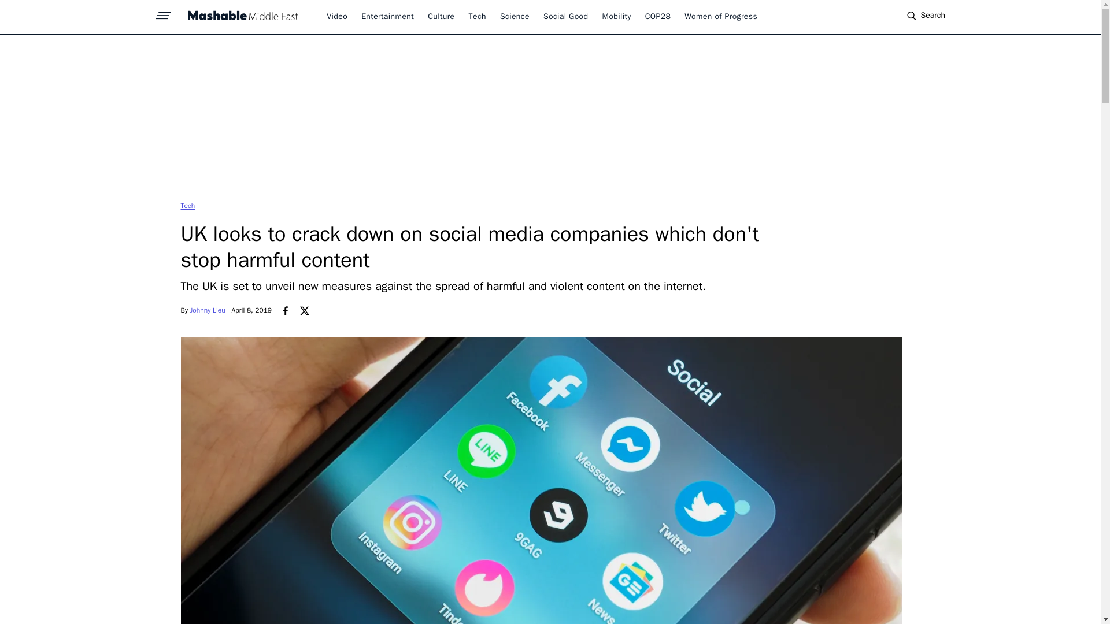 The width and height of the screenshot is (1110, 624). Describe the element at coordinates (441, 16) in the screenshot. I see `Culture` at that location.